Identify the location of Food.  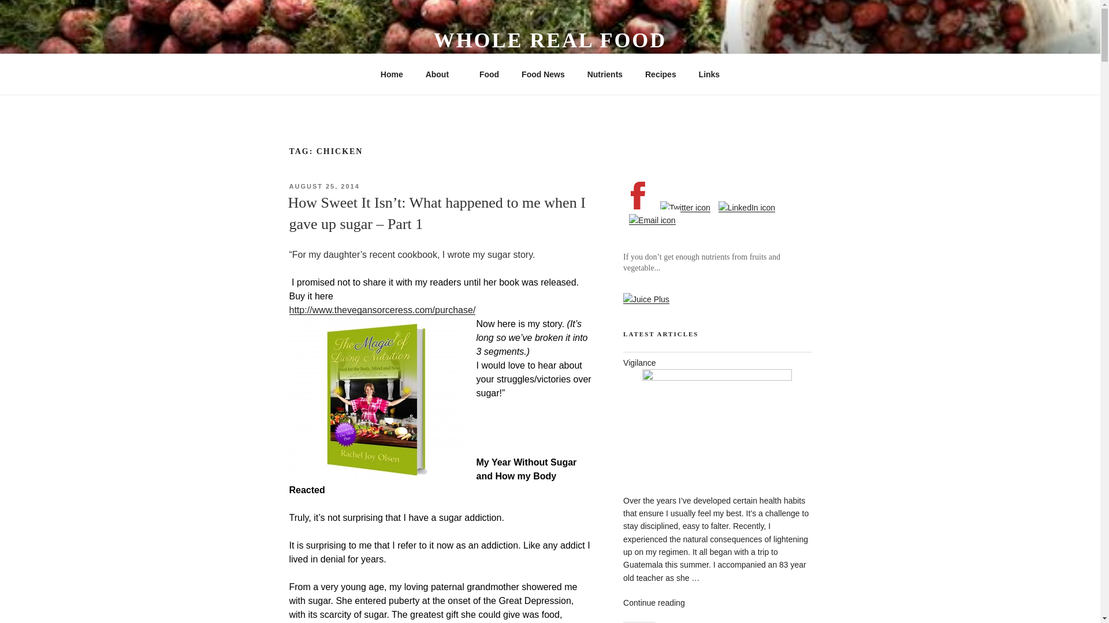
(489, 74).